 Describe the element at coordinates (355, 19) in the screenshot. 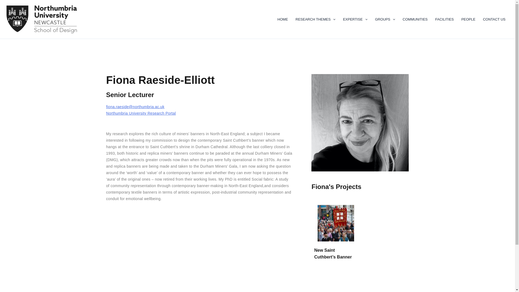

I see `EXPERTISE` at that location.